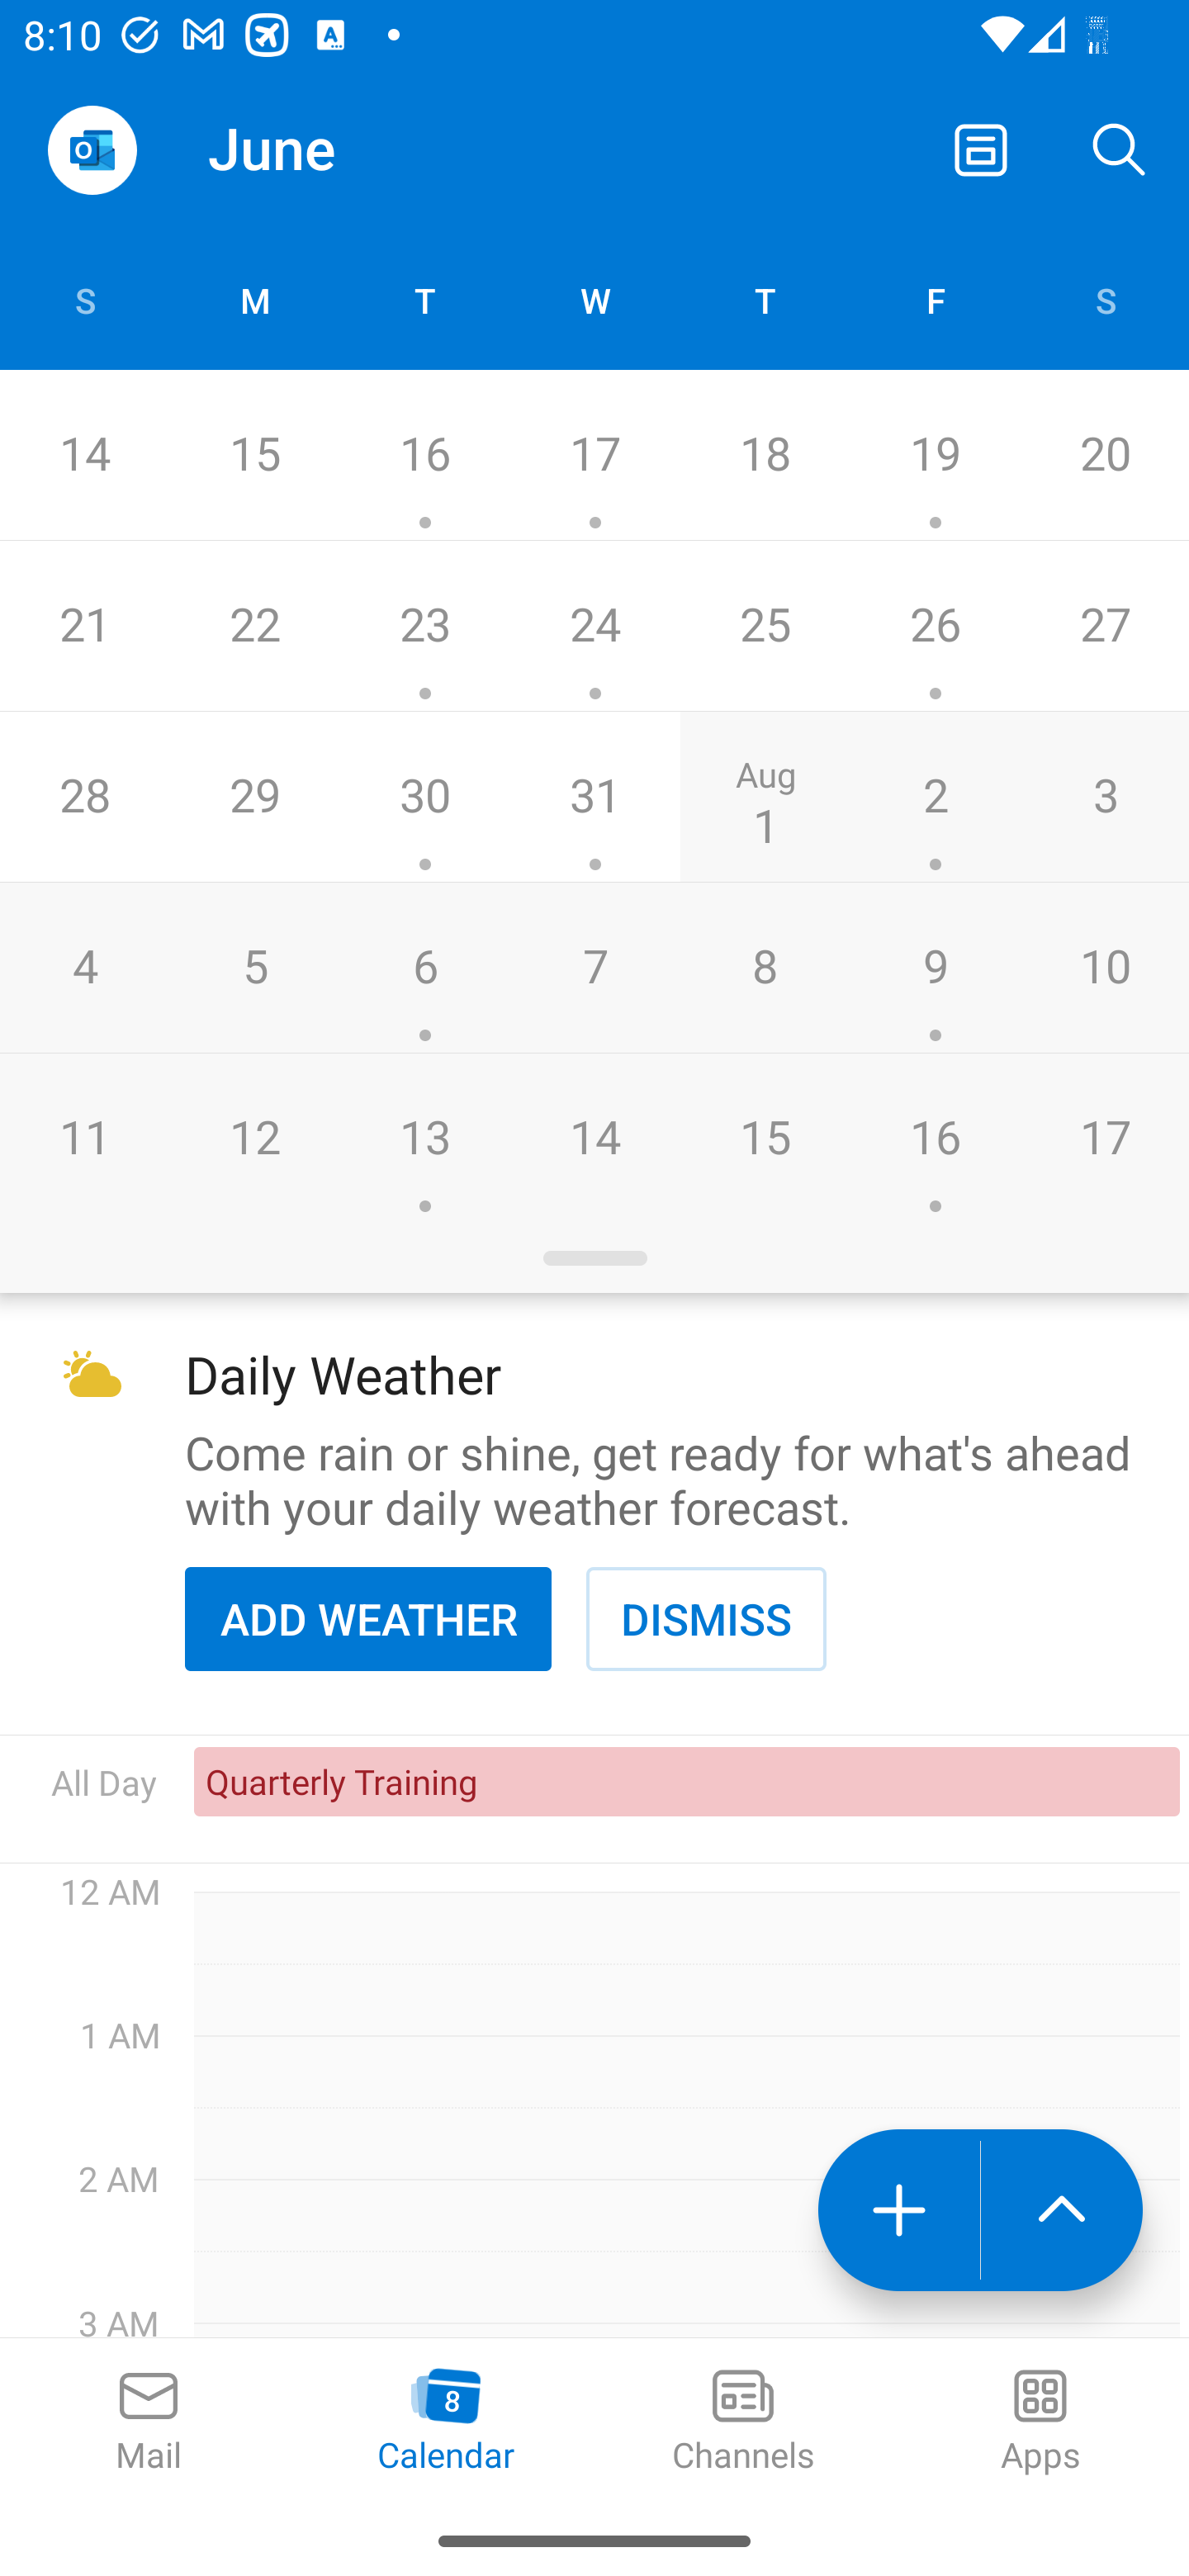 Image resolution: width=1189 pixels, height=2576 pixels. Describe the element at coordinates (765, 626) in the screenshot. I see `25 Thursday, July 25` at that location.